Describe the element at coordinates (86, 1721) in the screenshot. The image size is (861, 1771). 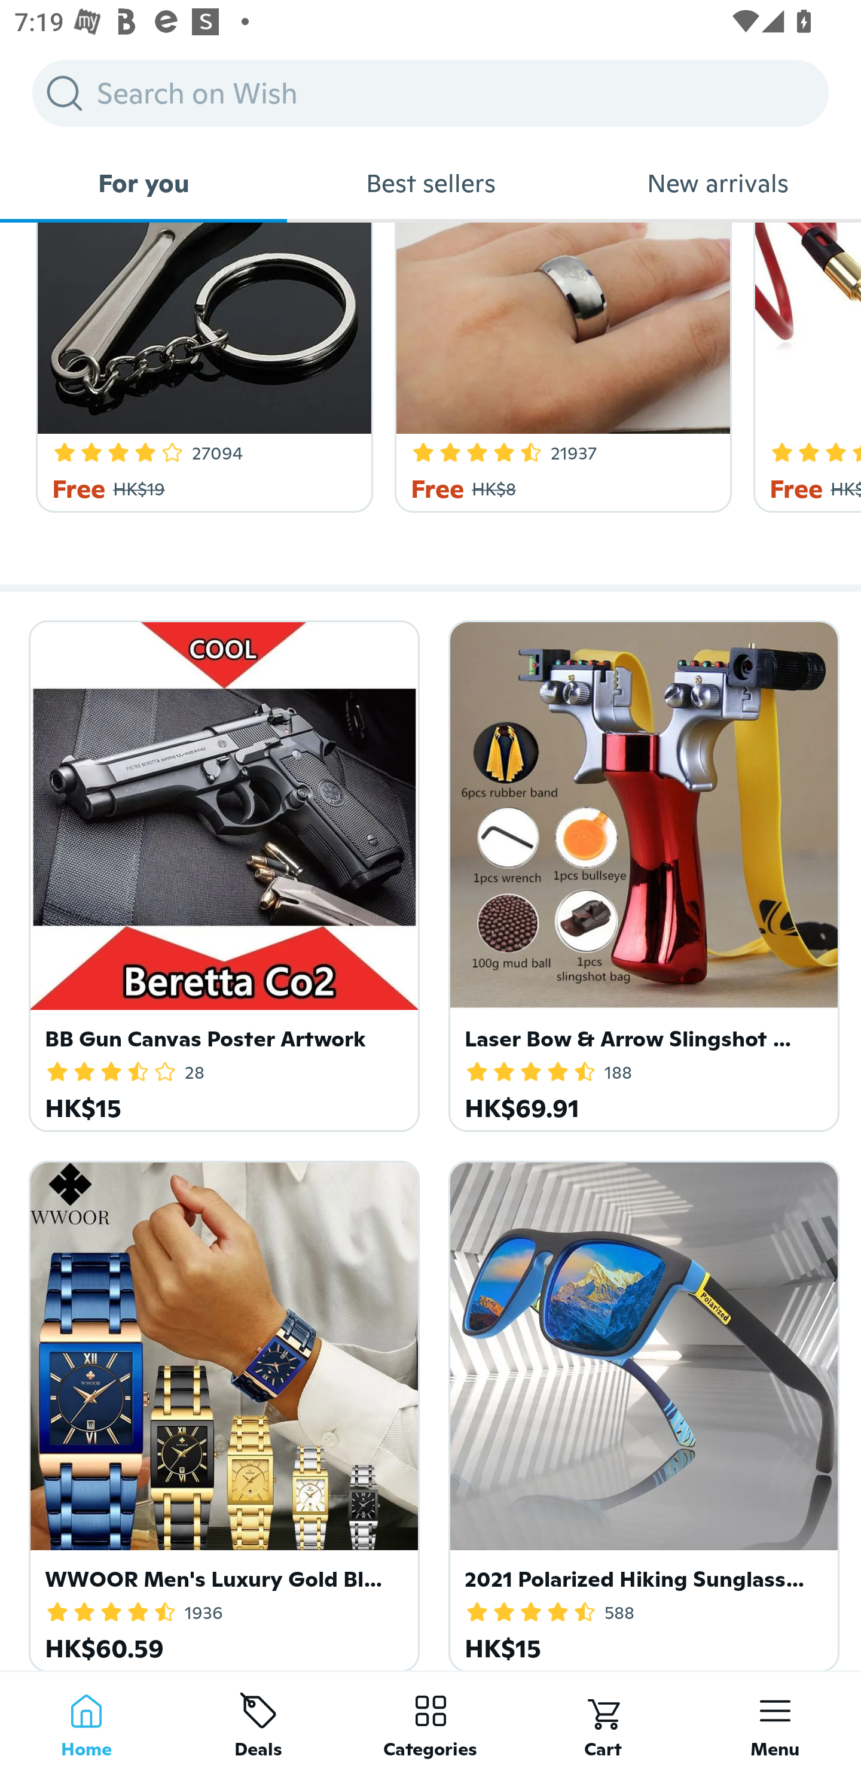
I see `Home` at that location.